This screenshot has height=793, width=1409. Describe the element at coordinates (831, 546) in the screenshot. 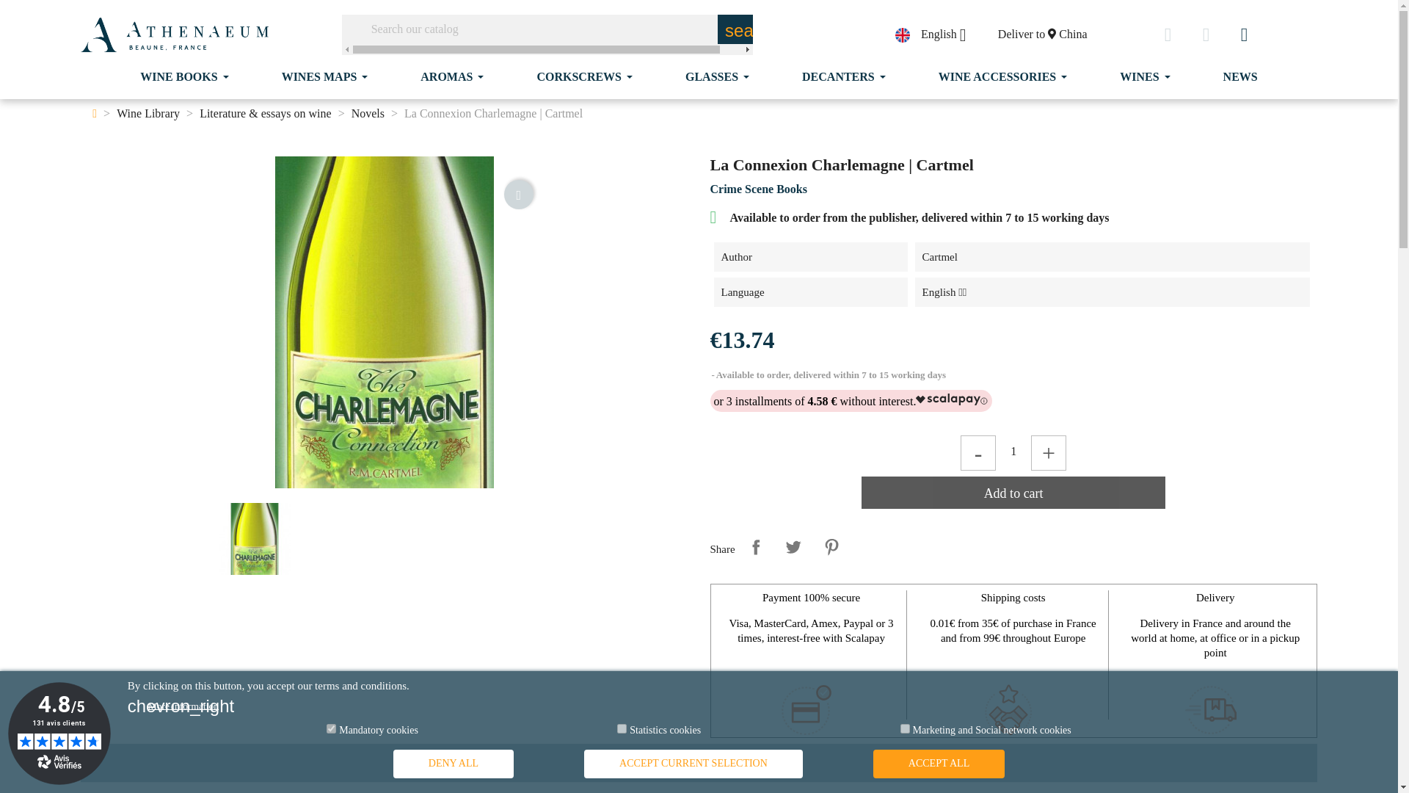

I see `Share` at that location.